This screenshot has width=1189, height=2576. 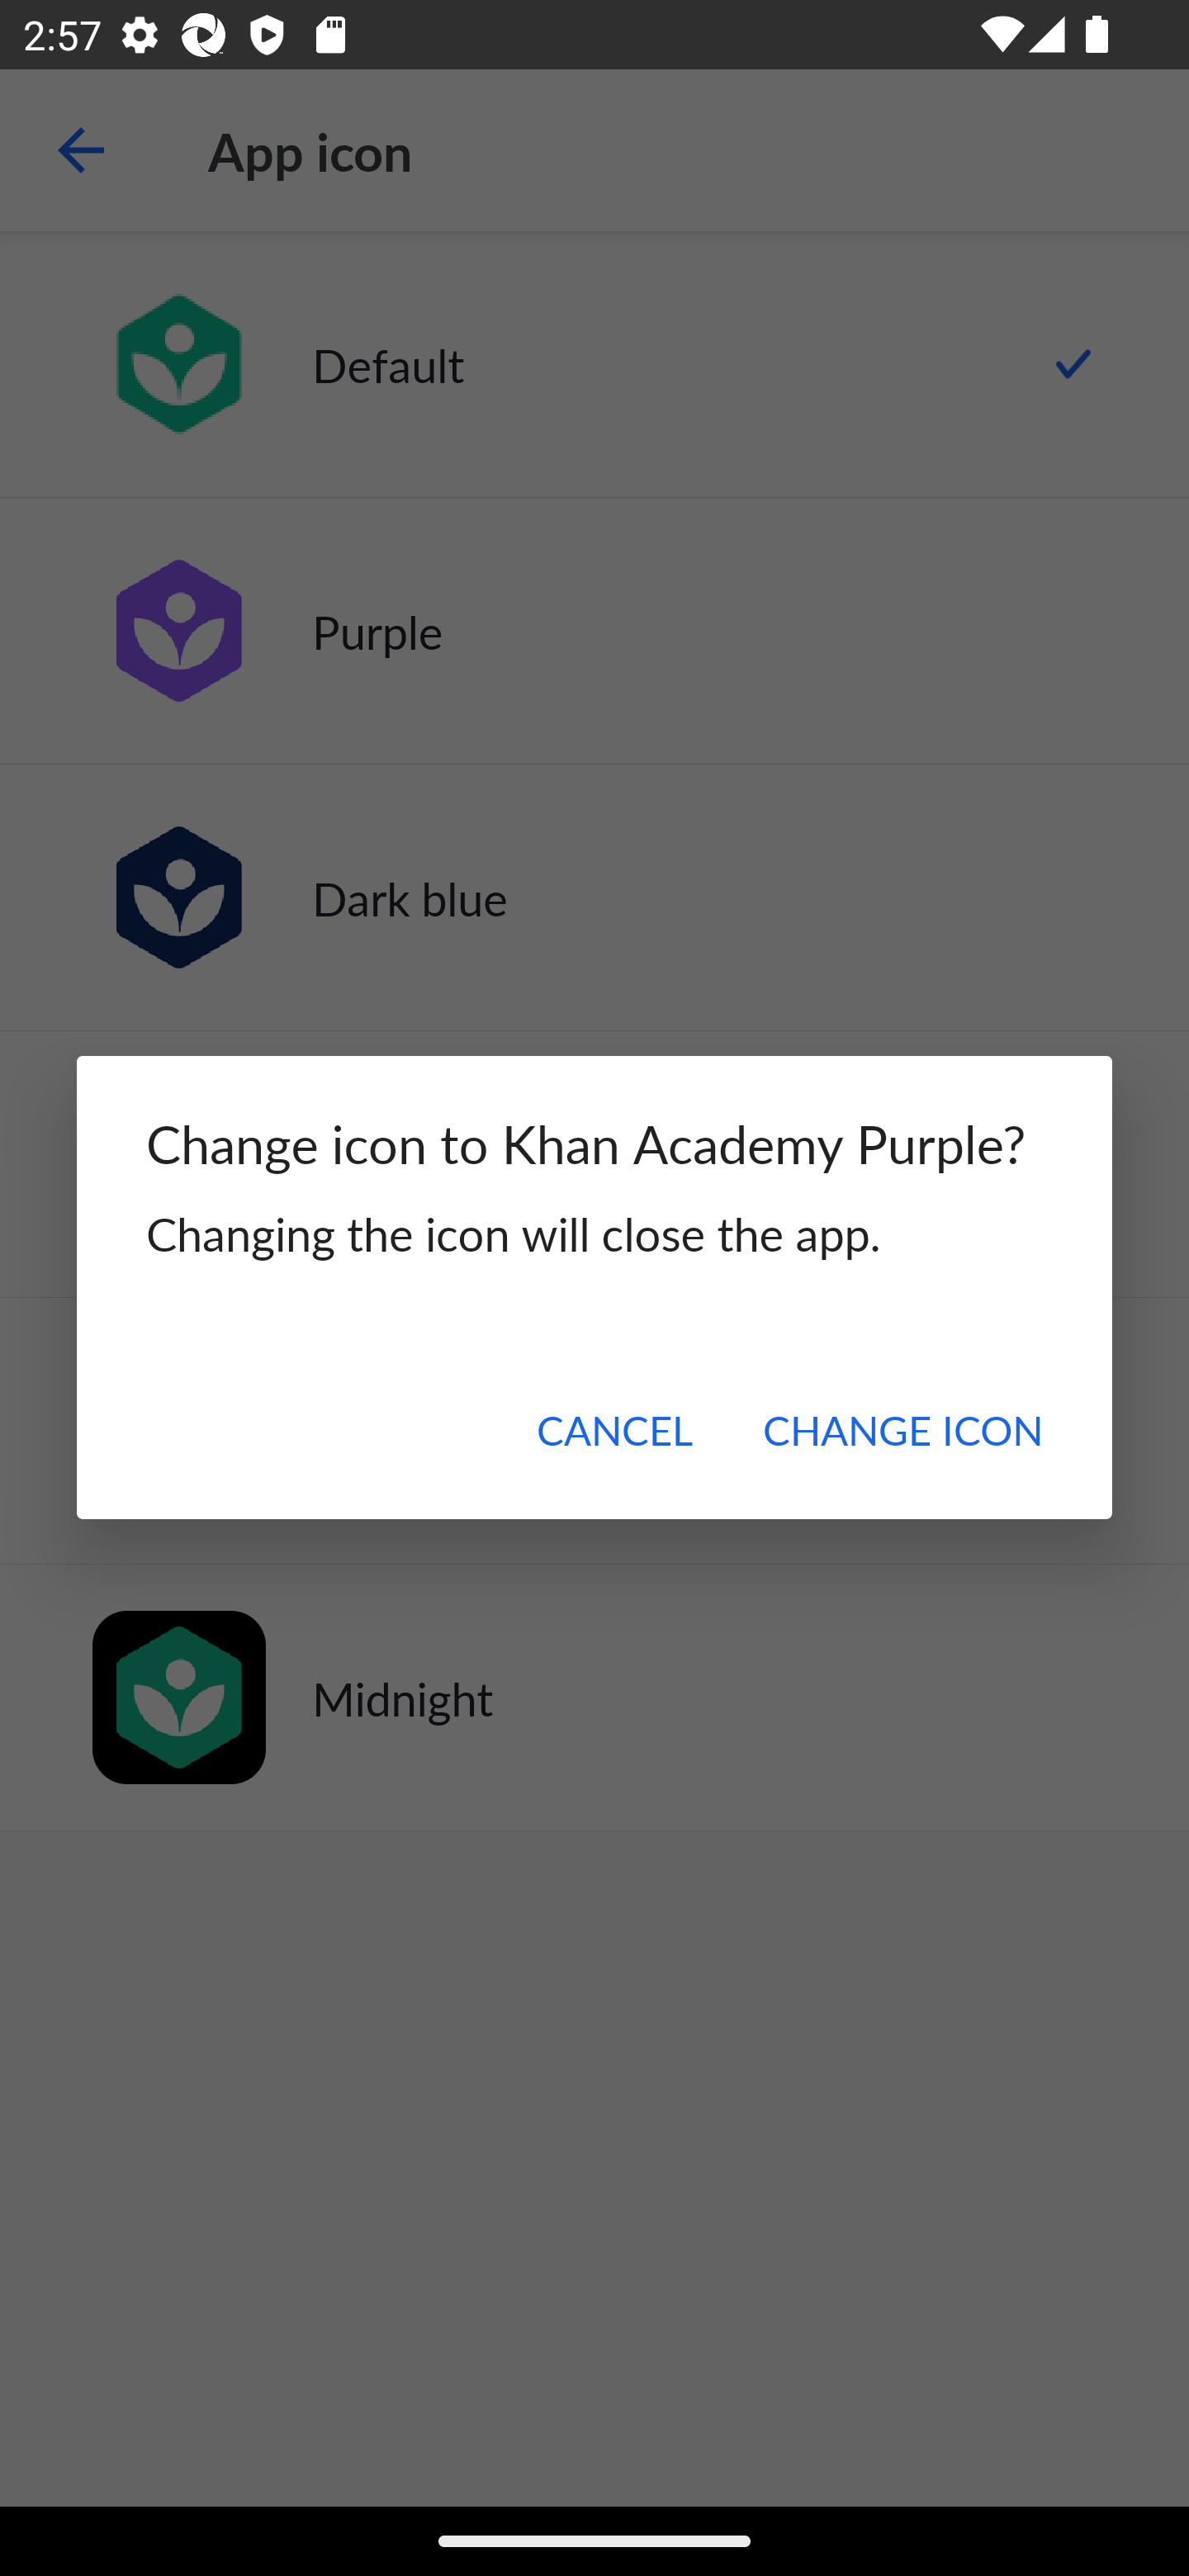 I want to click on CHANGE ICON, so click(x=902, y=1430).